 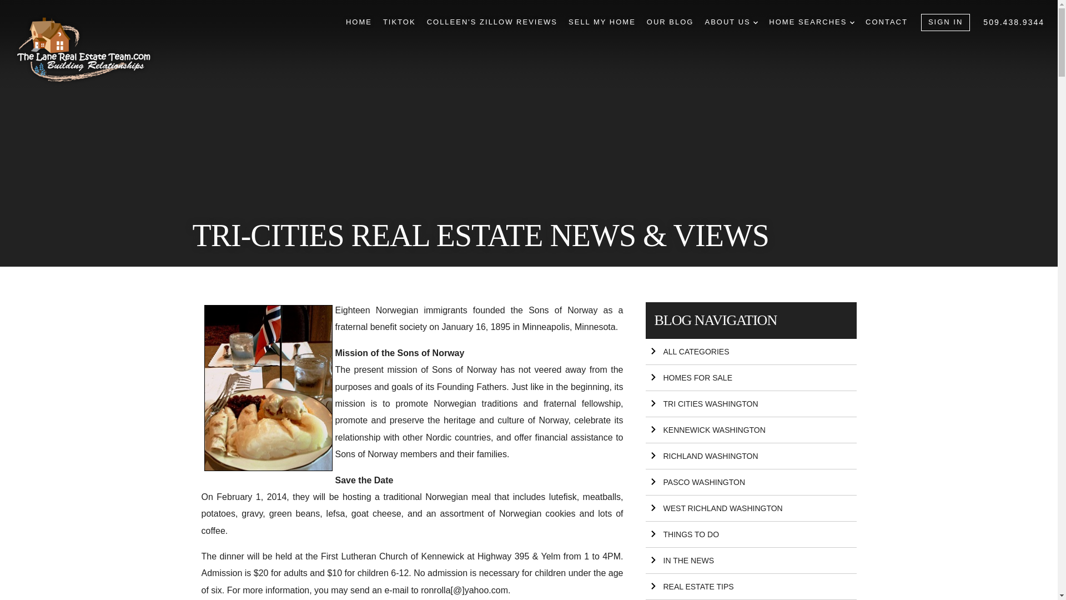 What do you see at coordinates (756, 22) in the screenshot?
I see `DROPDOWN ARROW` at bounding box center [756, 22].